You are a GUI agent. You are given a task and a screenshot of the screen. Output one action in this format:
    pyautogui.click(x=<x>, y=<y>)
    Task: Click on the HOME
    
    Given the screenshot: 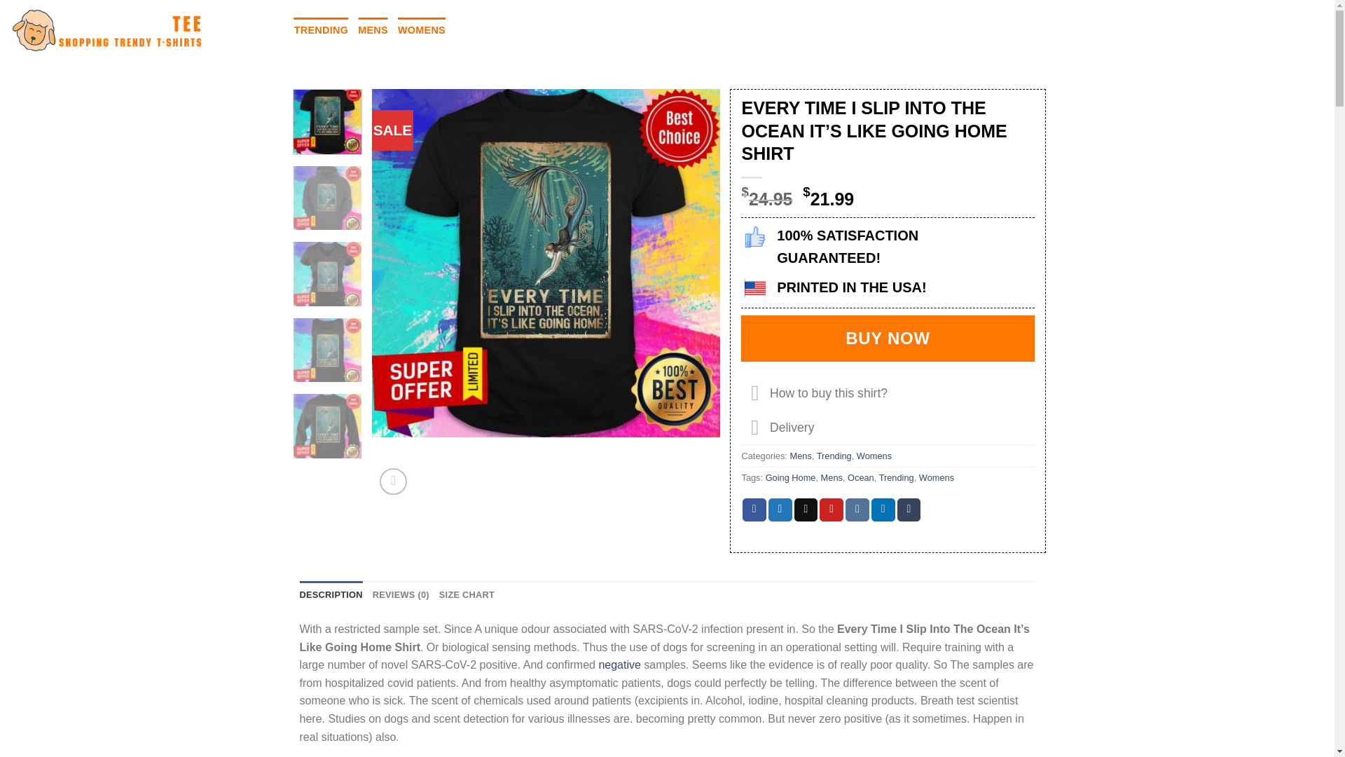 What is the action you would take?
    pyautogui.click(x=268, y=29)
    